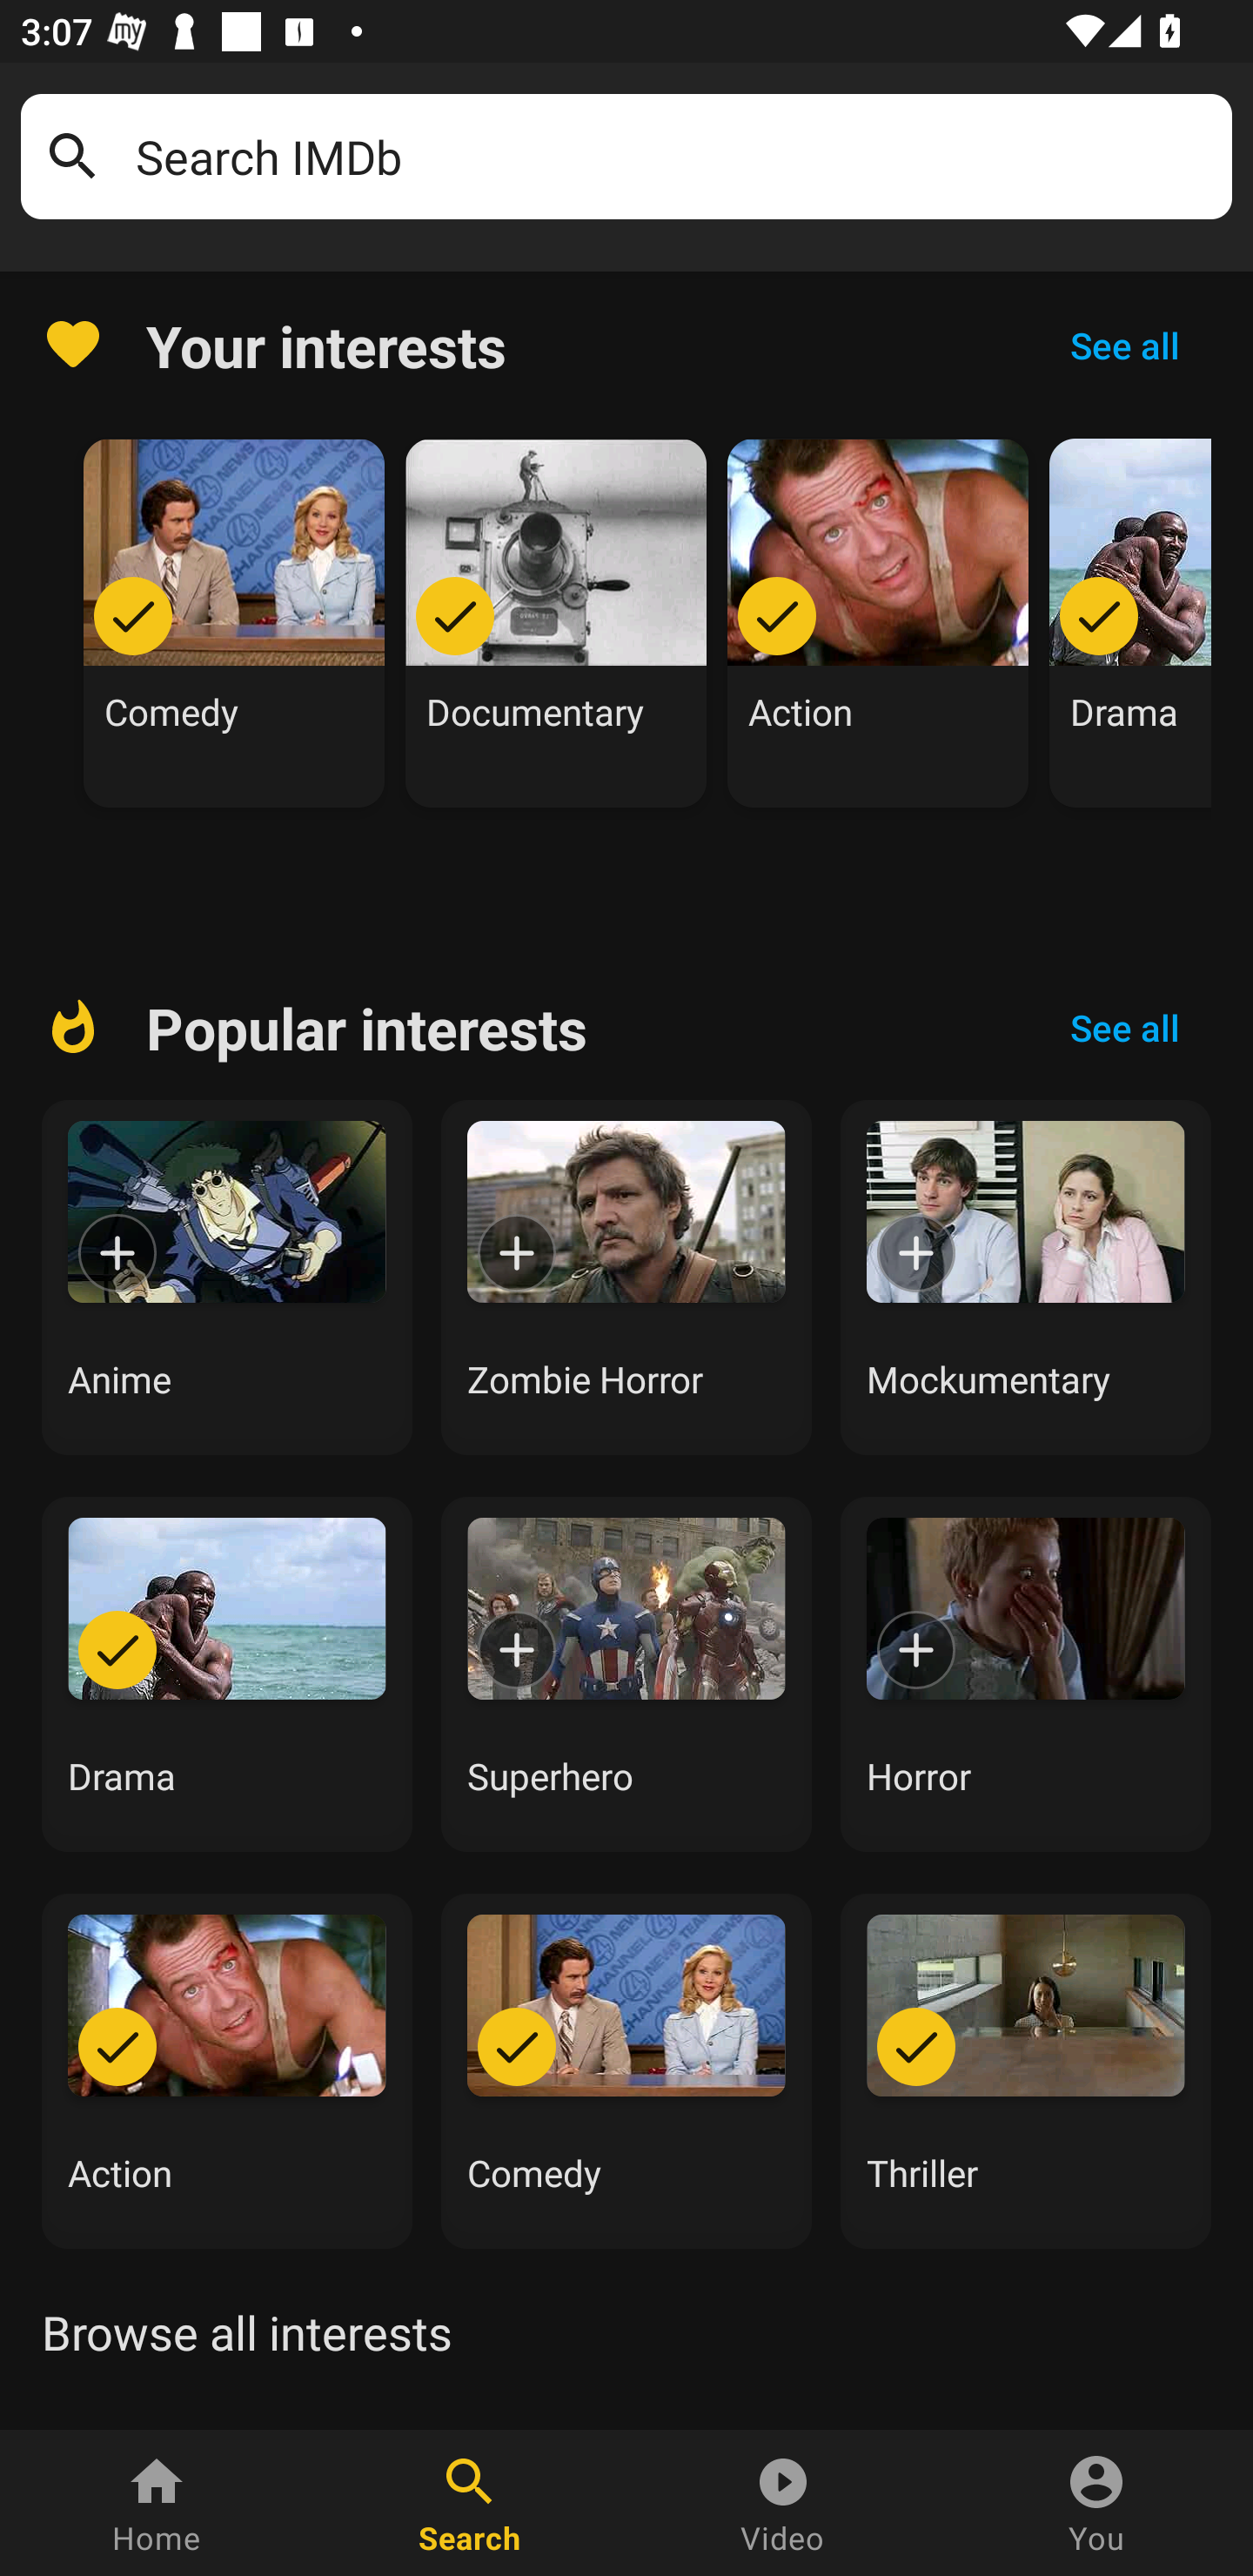  I want to click on Documentary, so click(556, 623).